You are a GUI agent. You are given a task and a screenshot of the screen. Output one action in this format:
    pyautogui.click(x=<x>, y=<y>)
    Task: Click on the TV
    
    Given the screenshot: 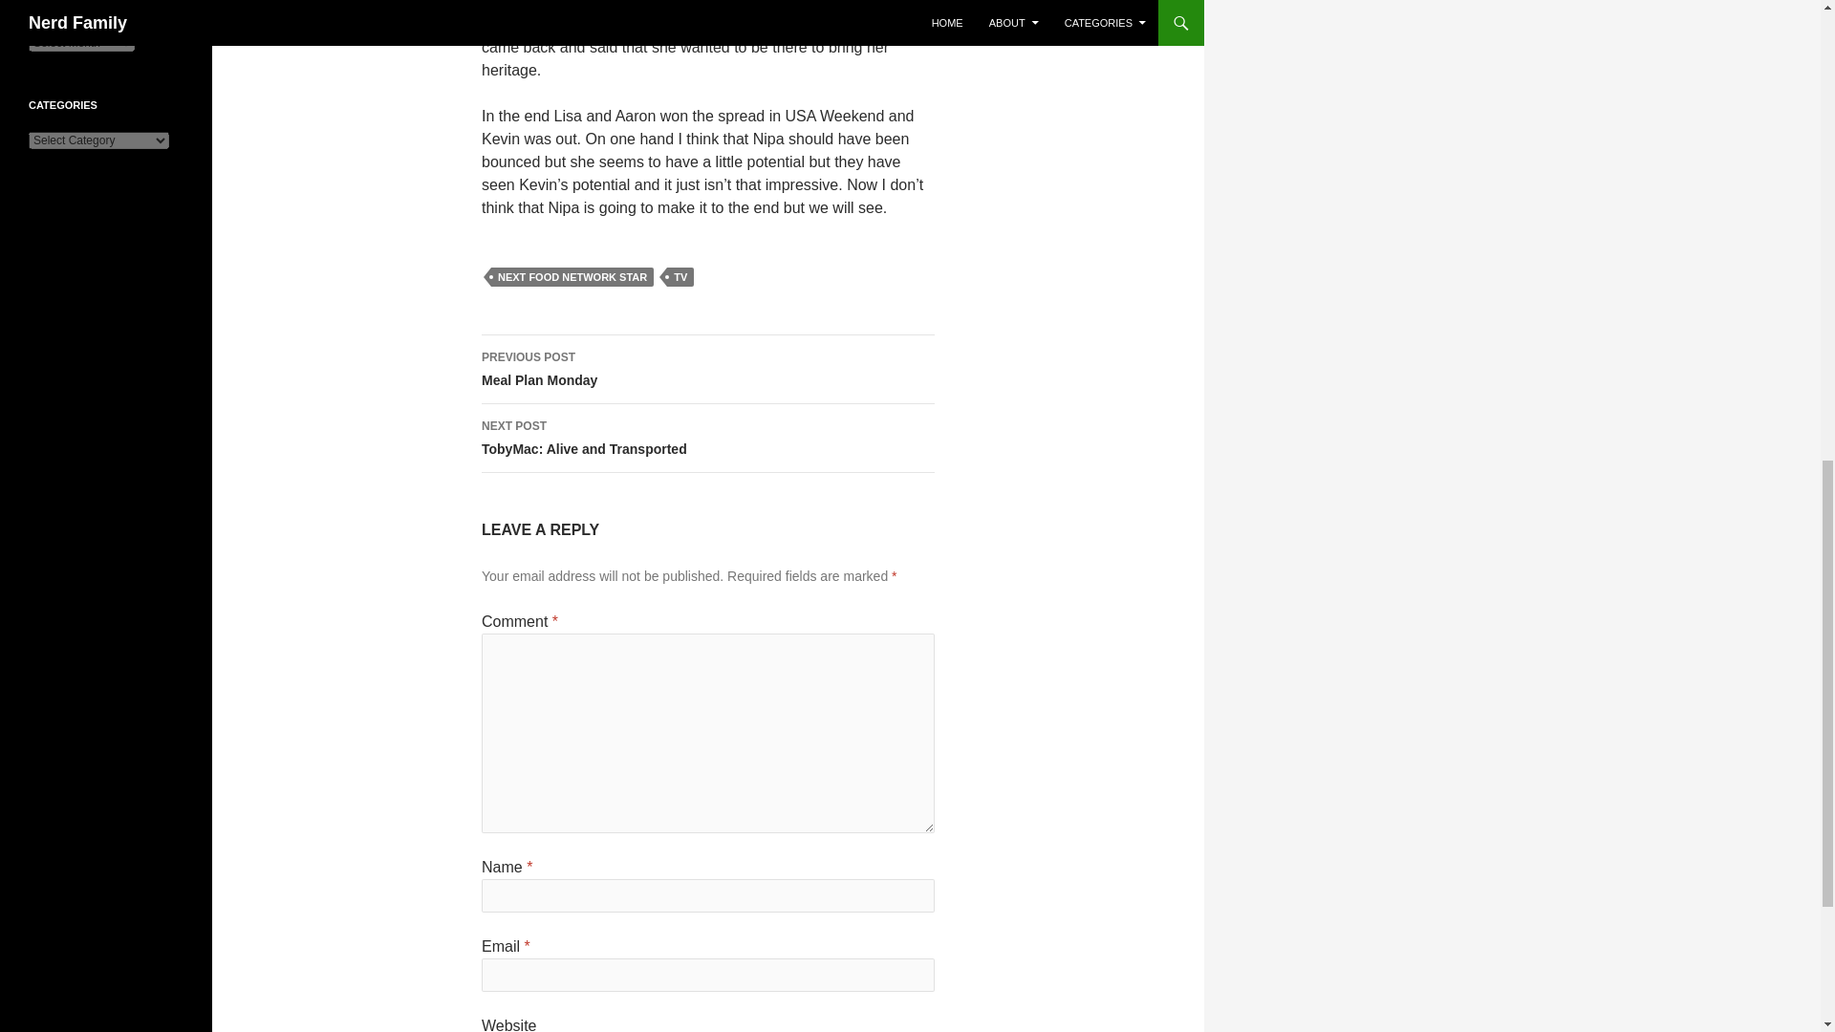 What is the action you would take?
    pyautogui.click(x=572, y=277)
    